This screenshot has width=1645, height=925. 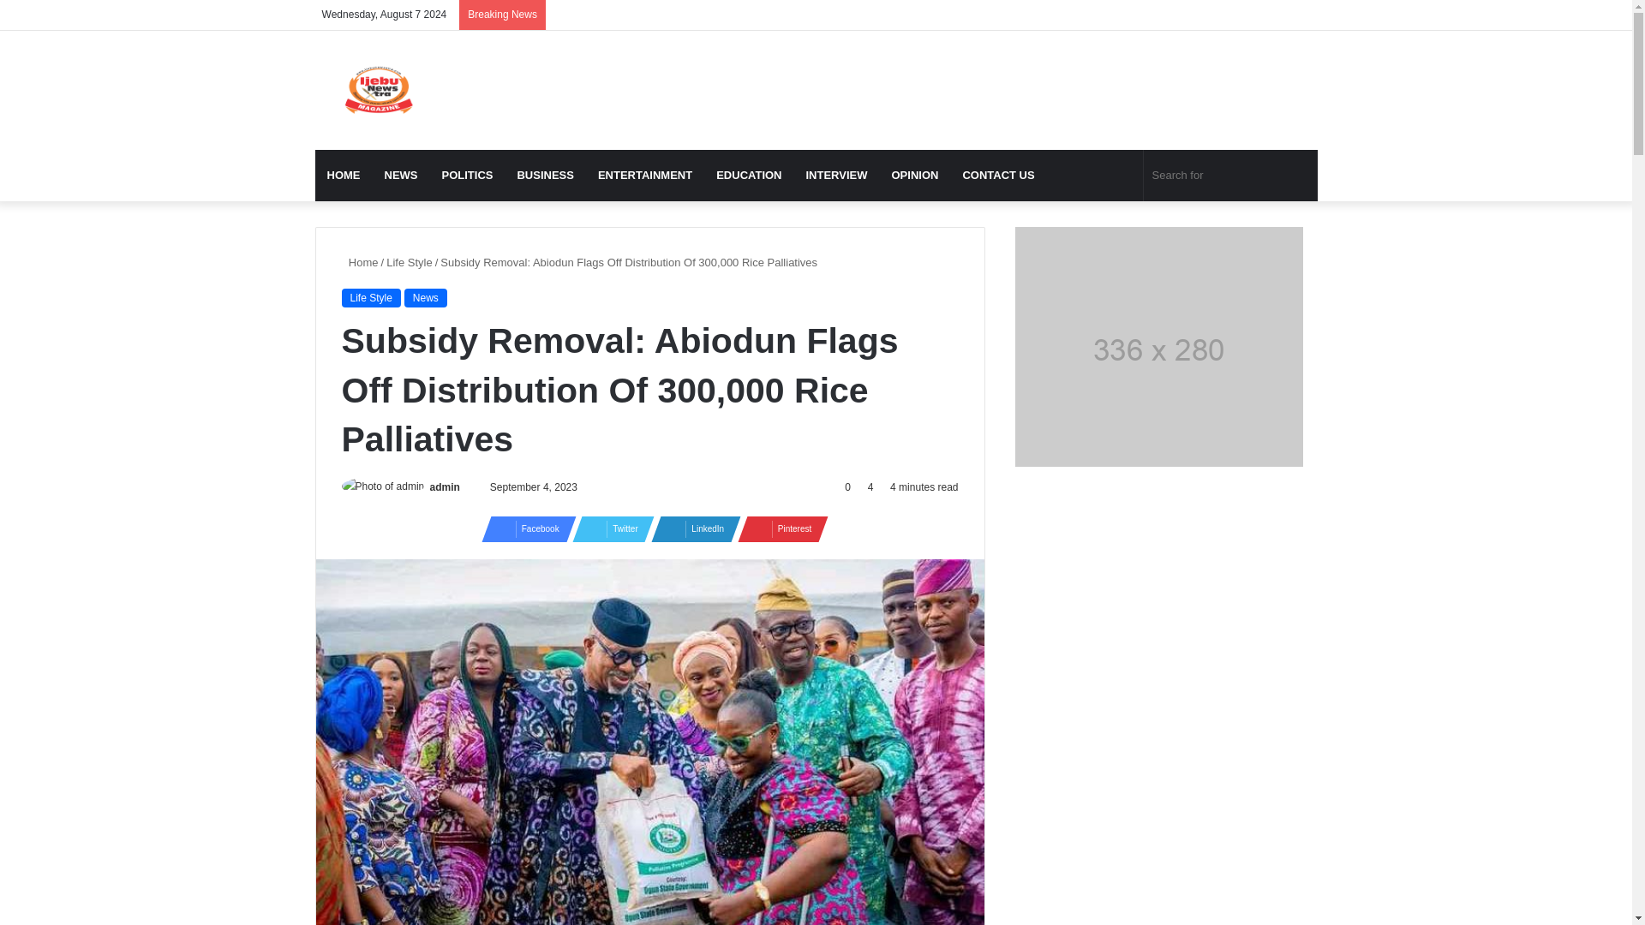 What do you see at coordinates (370, 297) in the screenshot?
I see `Life Style` at bounding box center [370, 297].